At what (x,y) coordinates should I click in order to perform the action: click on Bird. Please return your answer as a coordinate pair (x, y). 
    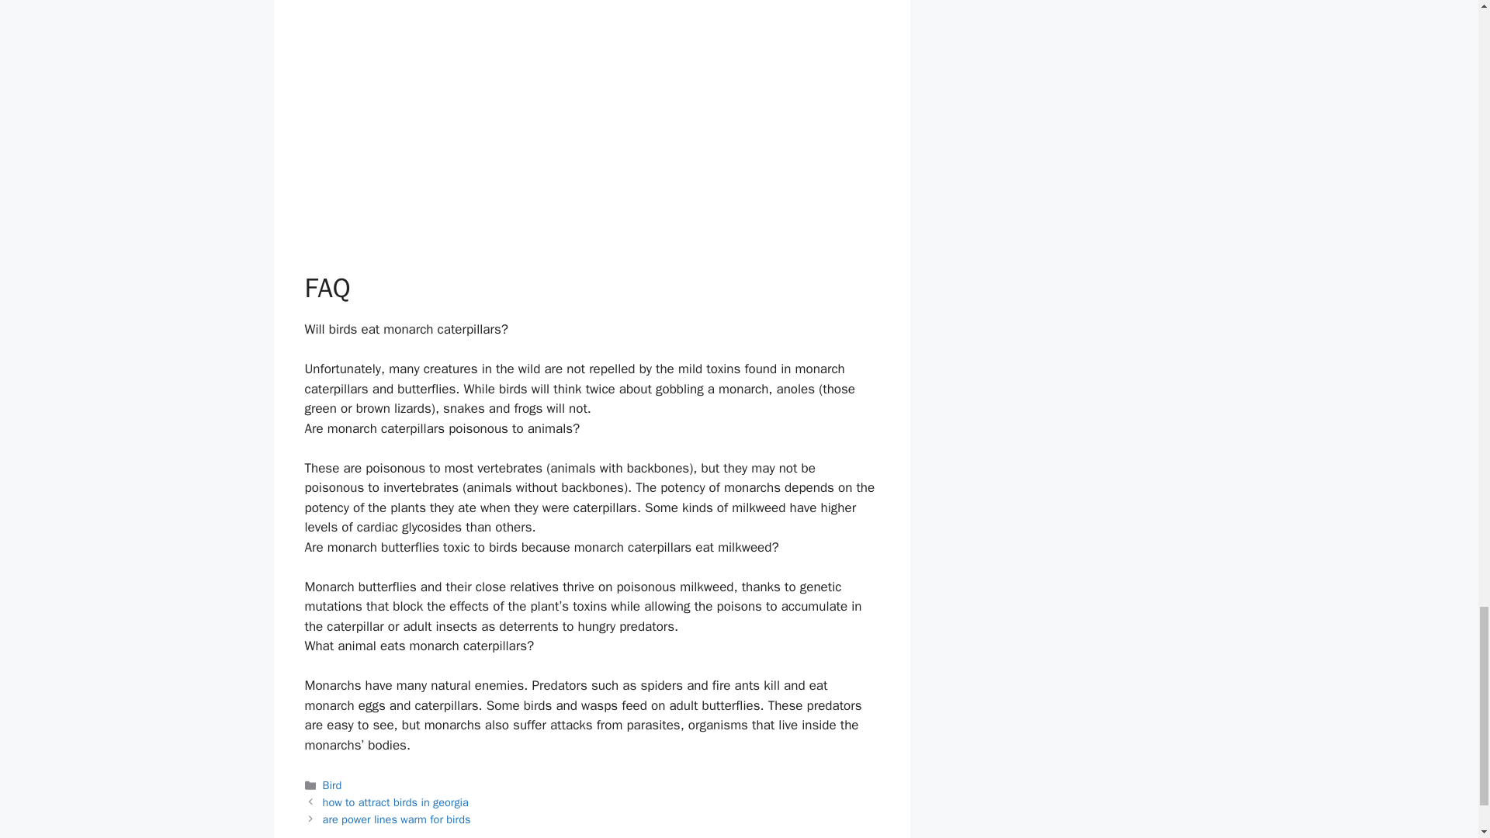
    Looking at the image, I should click on (332, 785).